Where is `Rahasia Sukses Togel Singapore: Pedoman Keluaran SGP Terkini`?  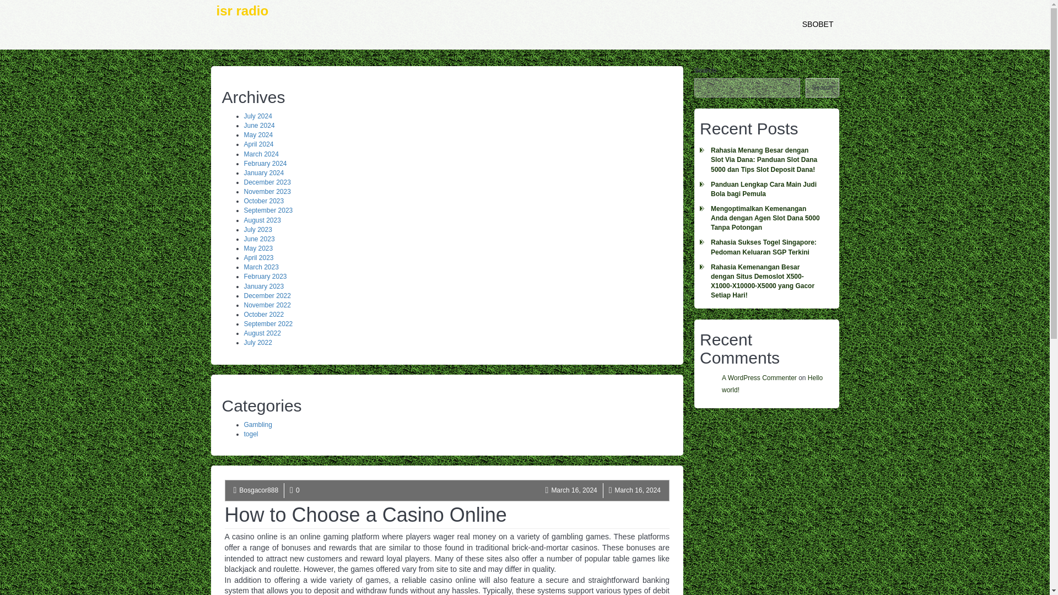 Rahasia Sukses Togel Singapore: Pedoman Keluaran SGP Terkini is located at coordinates (766, 247).